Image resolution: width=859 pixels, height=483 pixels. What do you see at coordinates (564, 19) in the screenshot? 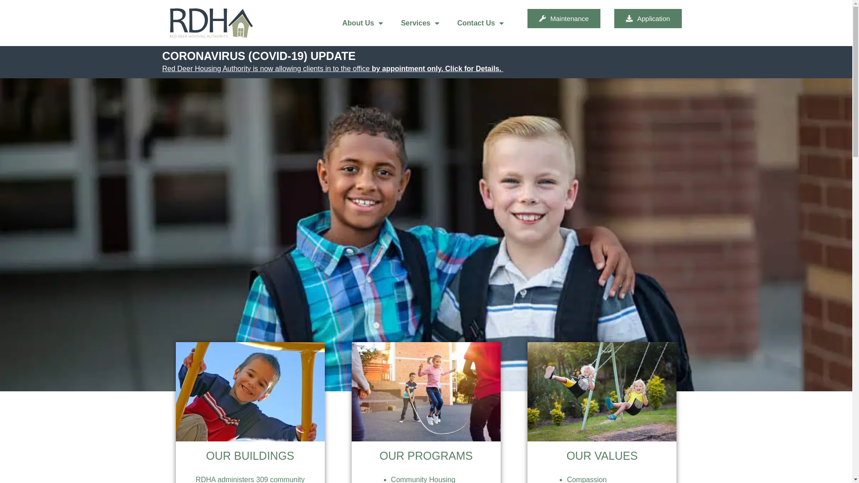
I see `Maintenance` at bounding box center [564, 19].